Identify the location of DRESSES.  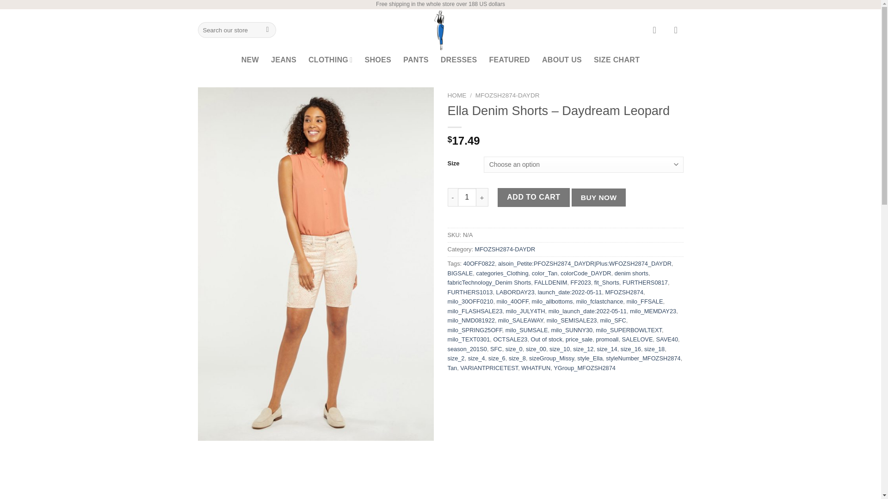
(459, 60).